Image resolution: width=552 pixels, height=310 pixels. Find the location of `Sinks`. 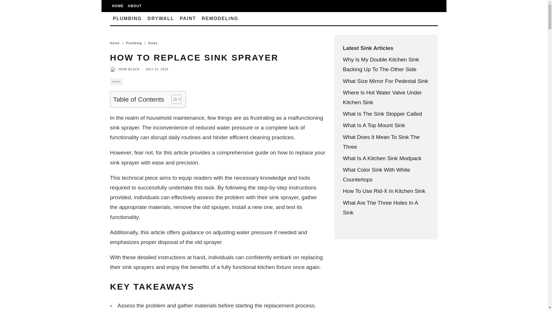

Sinks is located at coordinates (153, 43).